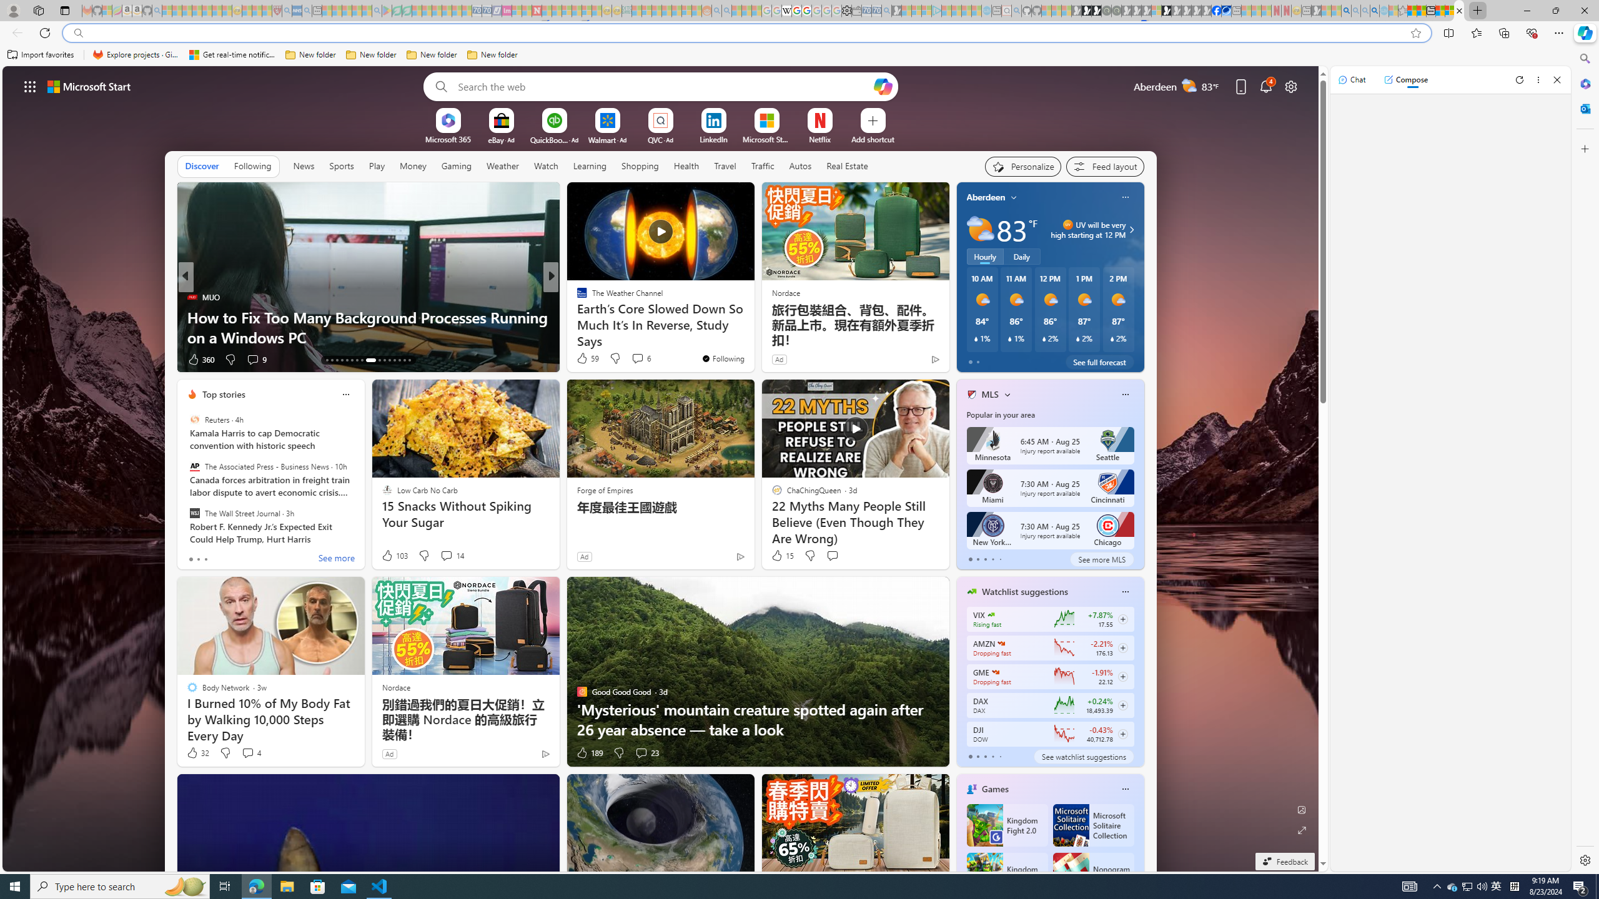  What do you see at coordinates (626, 11) in the screenshot?
I see `DITOGAMES AG Imprint - Sleeping` at bounding box center [626, 11].